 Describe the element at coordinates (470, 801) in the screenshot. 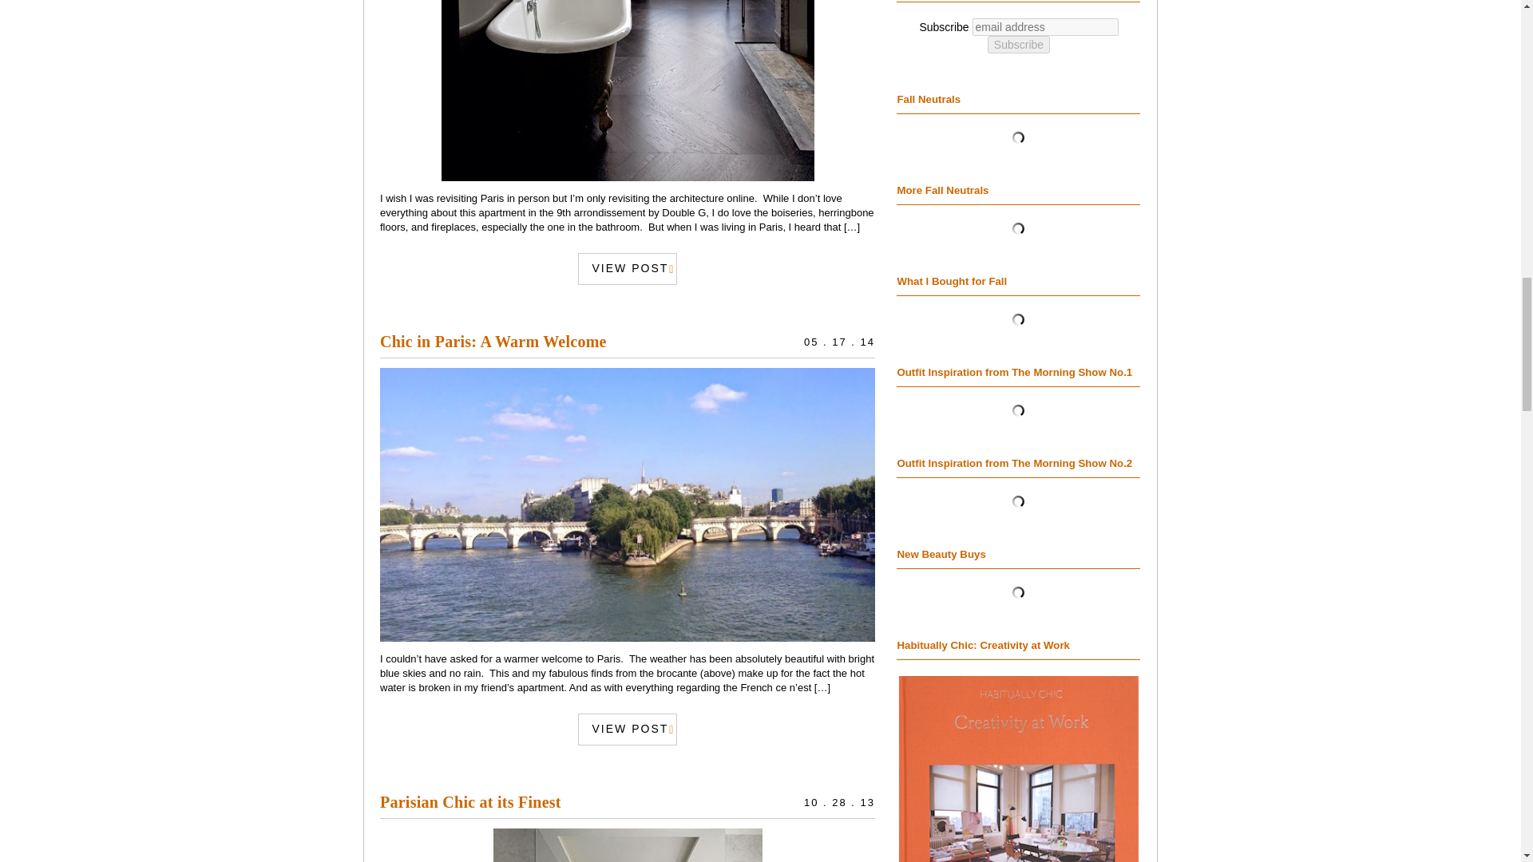

I see `Parisian Chic at its Finest` at that location.